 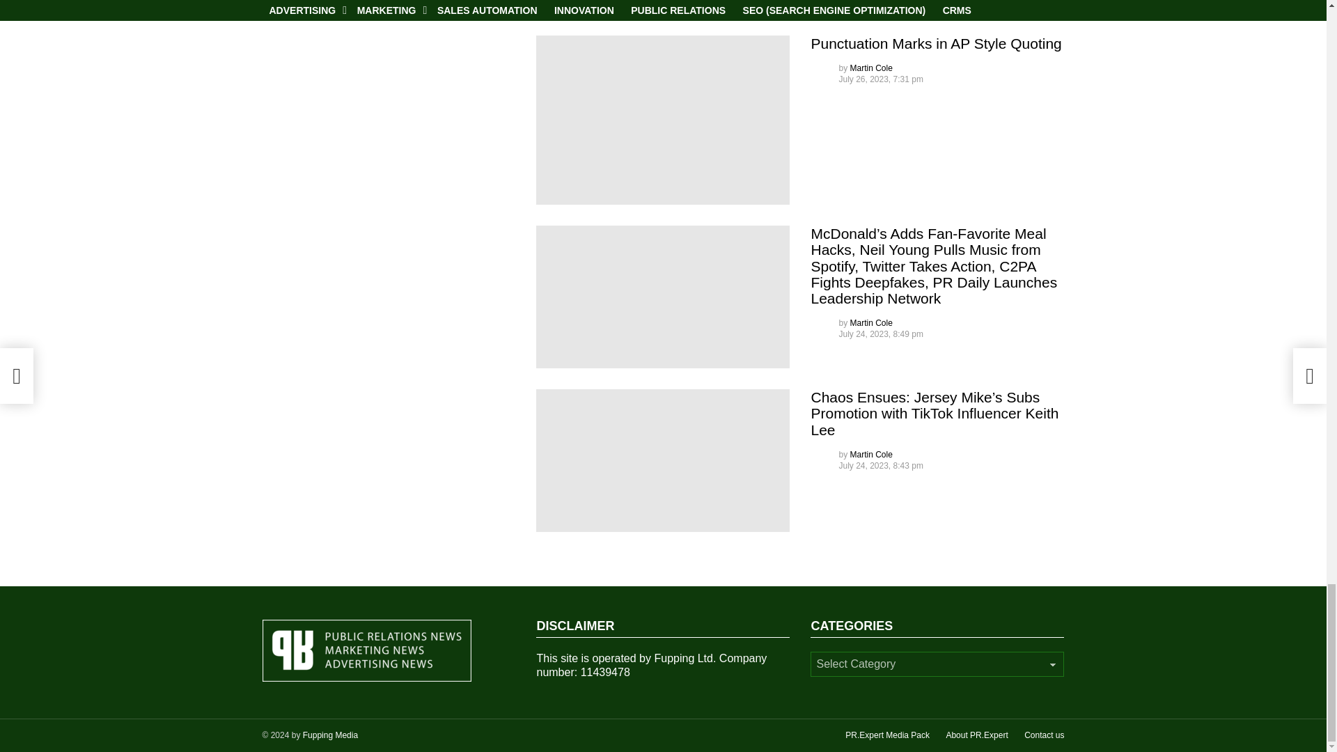 I want to click on Posts by Martin Cole, so click(x=872, y=68).